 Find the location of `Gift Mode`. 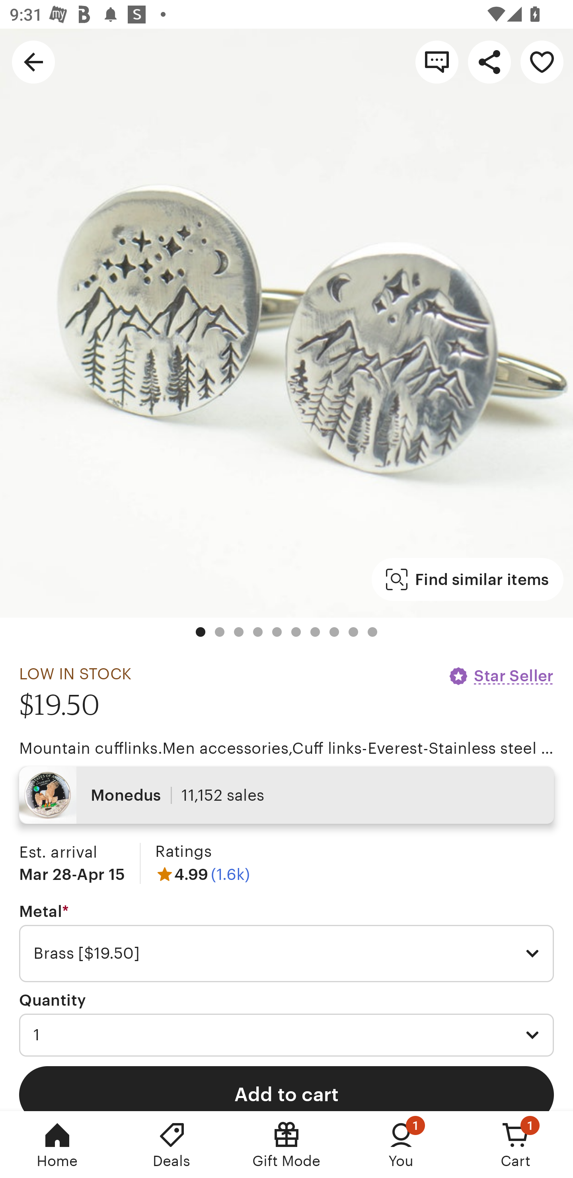

Gift Mode is located at coordinates (286, 1145).